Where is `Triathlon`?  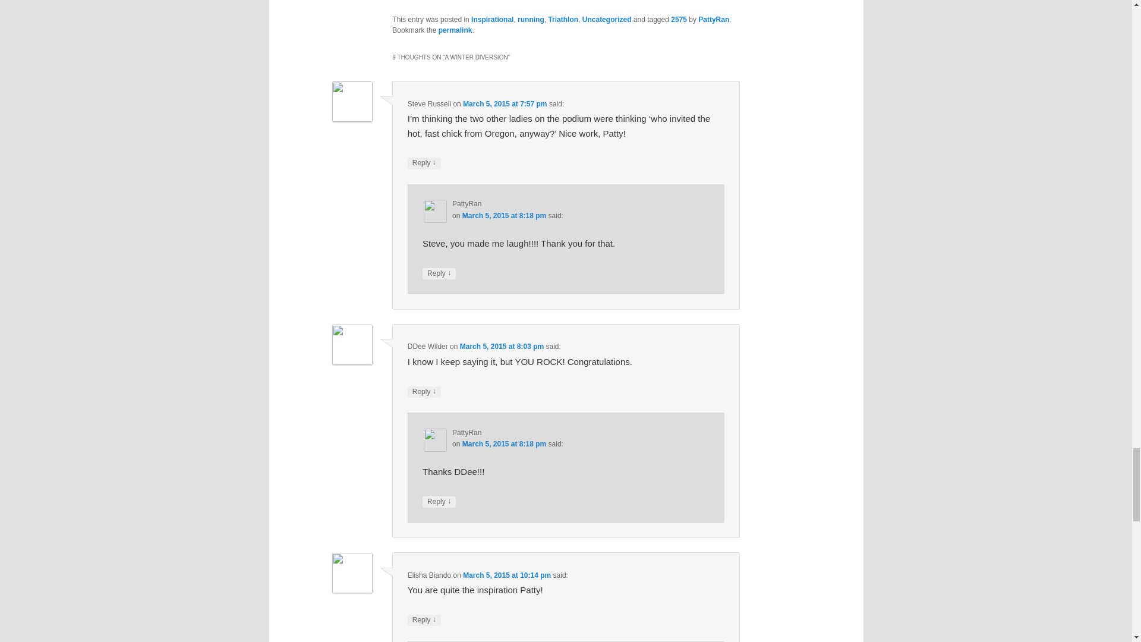 Triathlon is located at coordinates (563, 19).